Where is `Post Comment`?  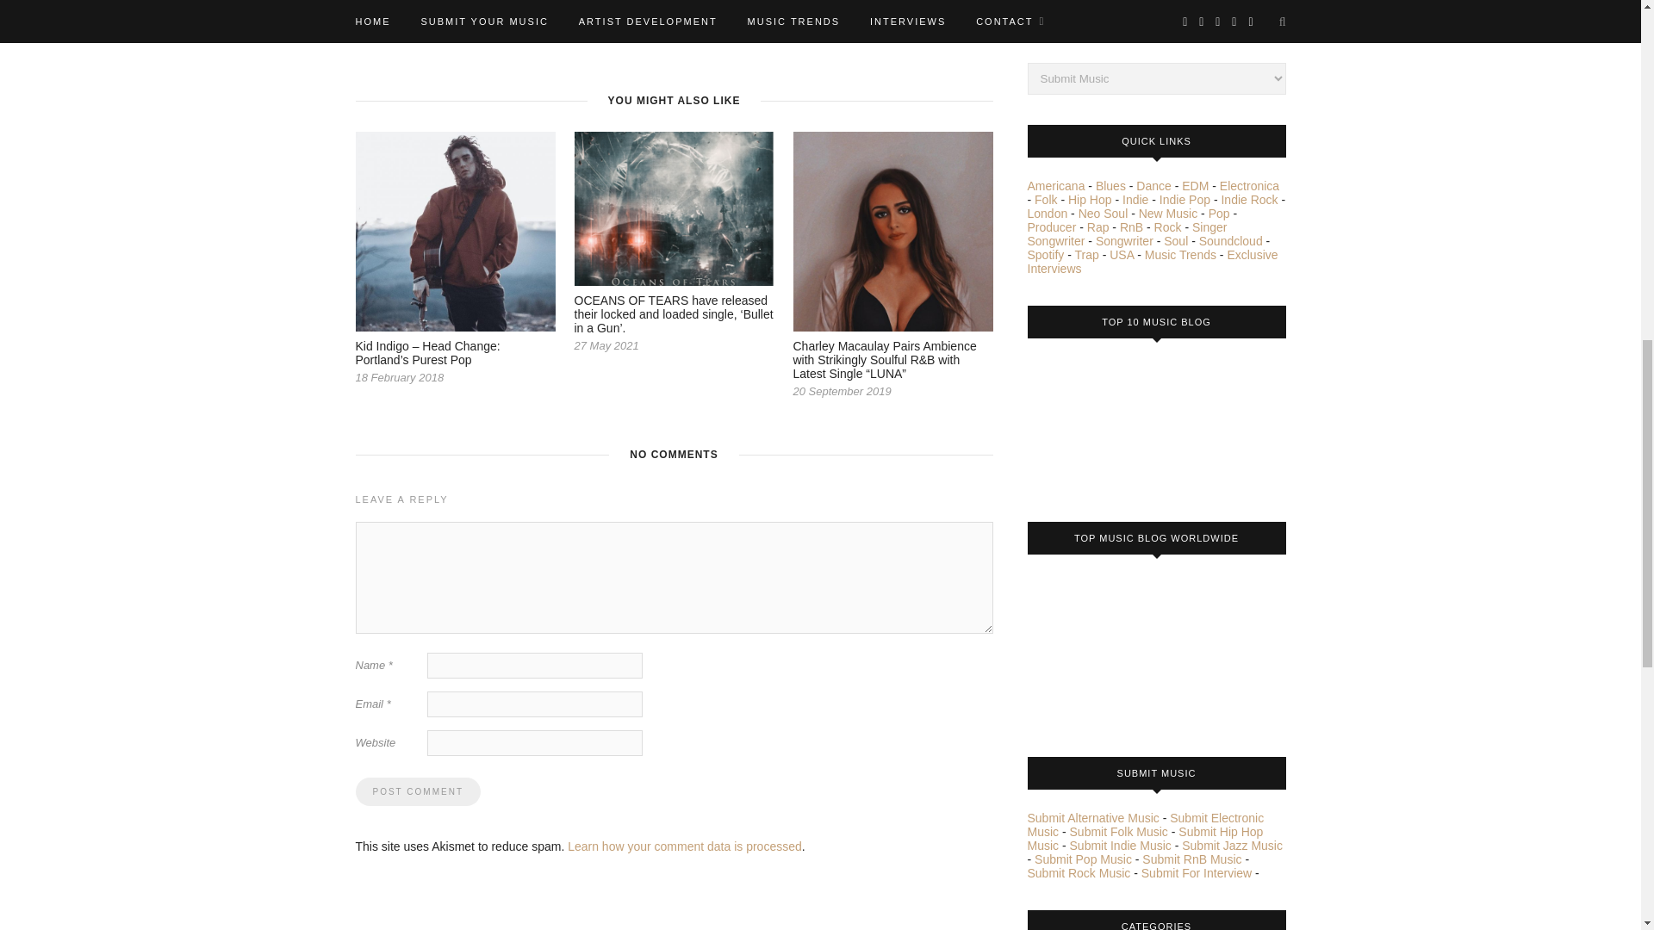 Post Comment is located at coordinates (417, 791).